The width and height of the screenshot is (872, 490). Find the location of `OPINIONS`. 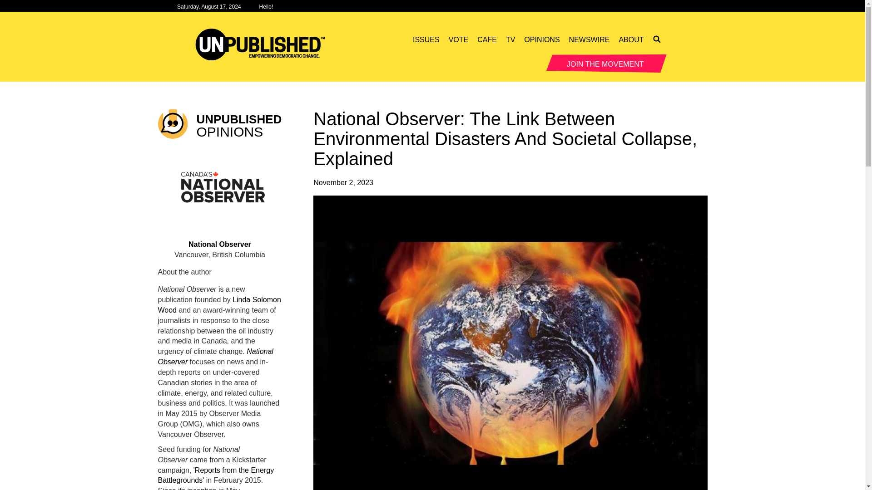

OPINIONS is located at coordinates (542, 40).